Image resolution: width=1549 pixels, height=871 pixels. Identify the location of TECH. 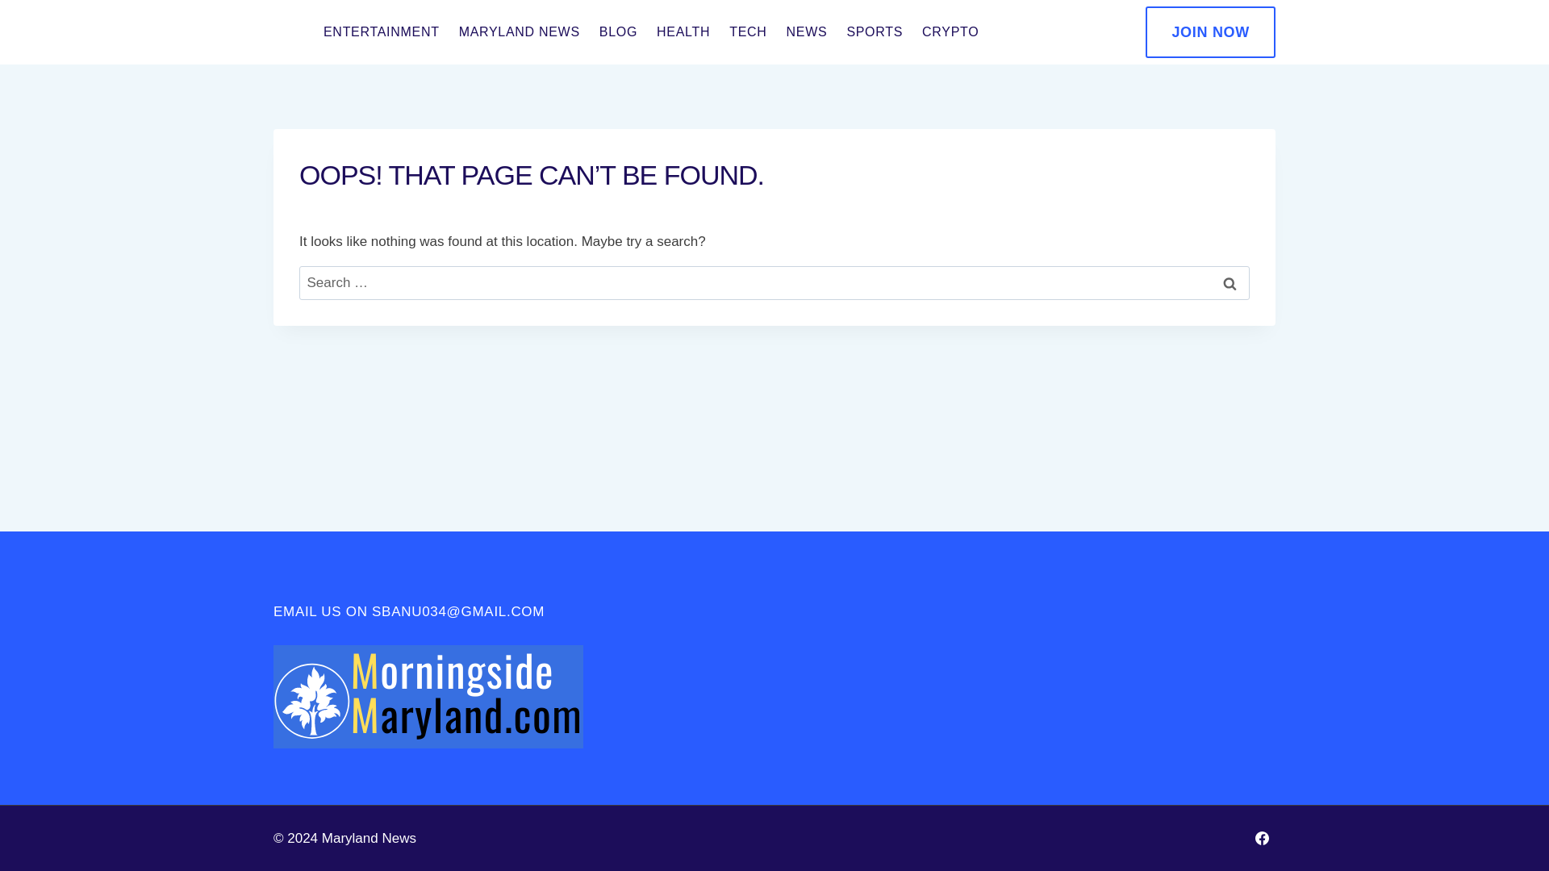
(747, 32).